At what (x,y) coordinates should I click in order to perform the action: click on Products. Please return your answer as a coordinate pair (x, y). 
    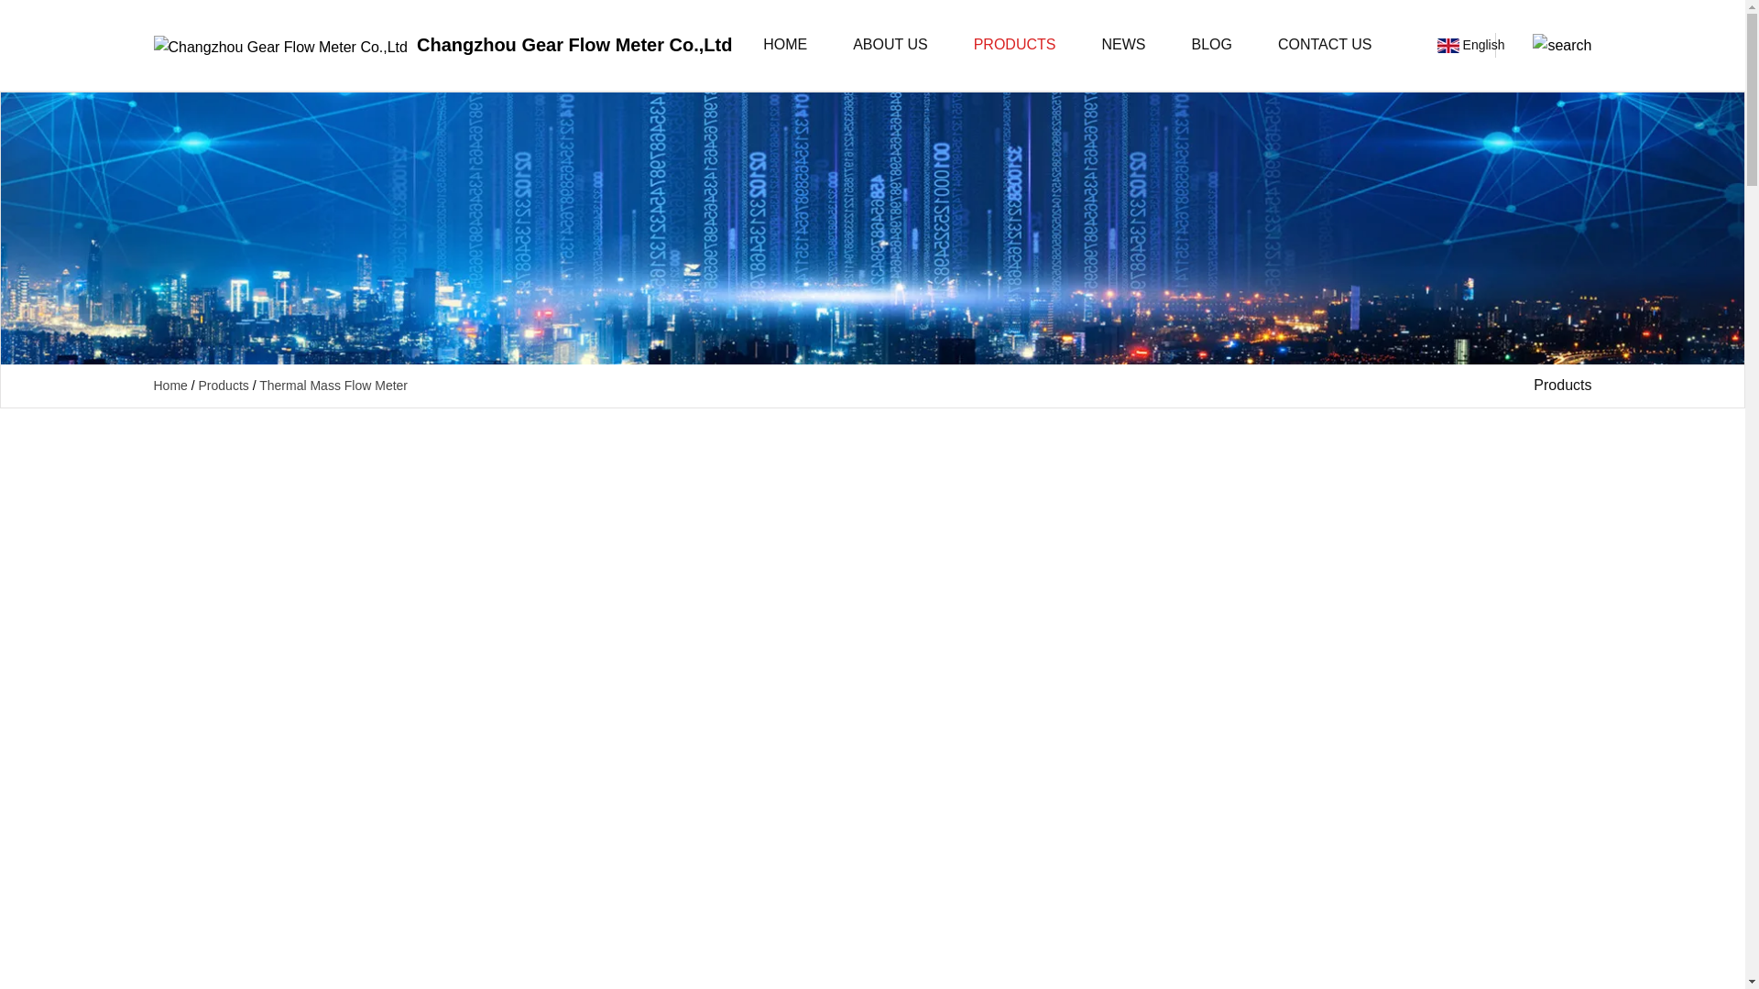
    Looking at the image, I should click on (224, 385).